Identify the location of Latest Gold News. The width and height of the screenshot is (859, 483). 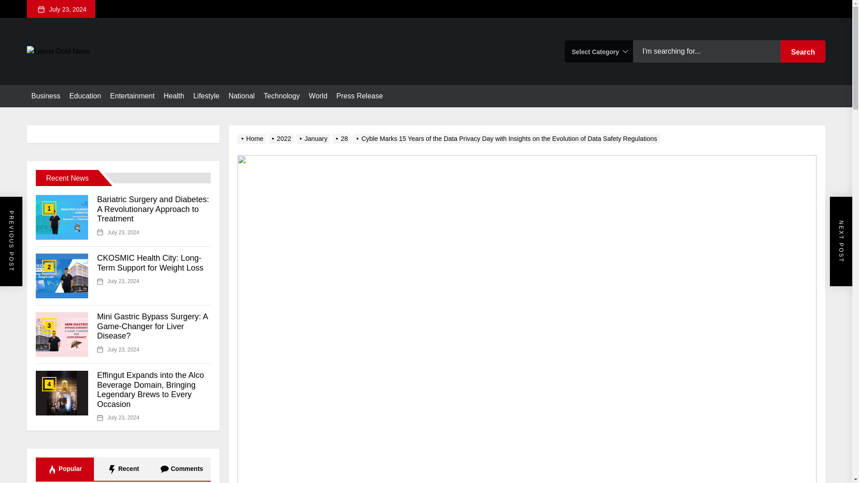
(116, 72).